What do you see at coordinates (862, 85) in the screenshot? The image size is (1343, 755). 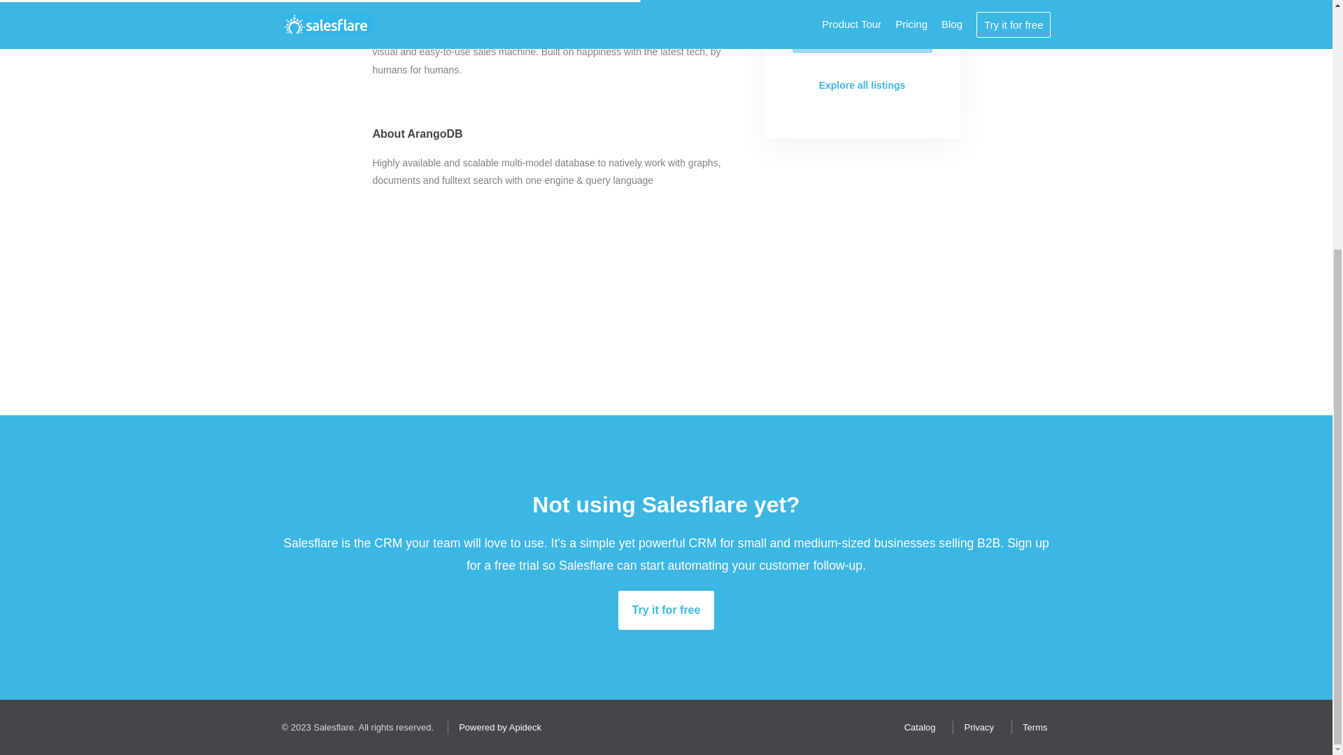 I see `Explore all listings` at bounding box center [862, 85].